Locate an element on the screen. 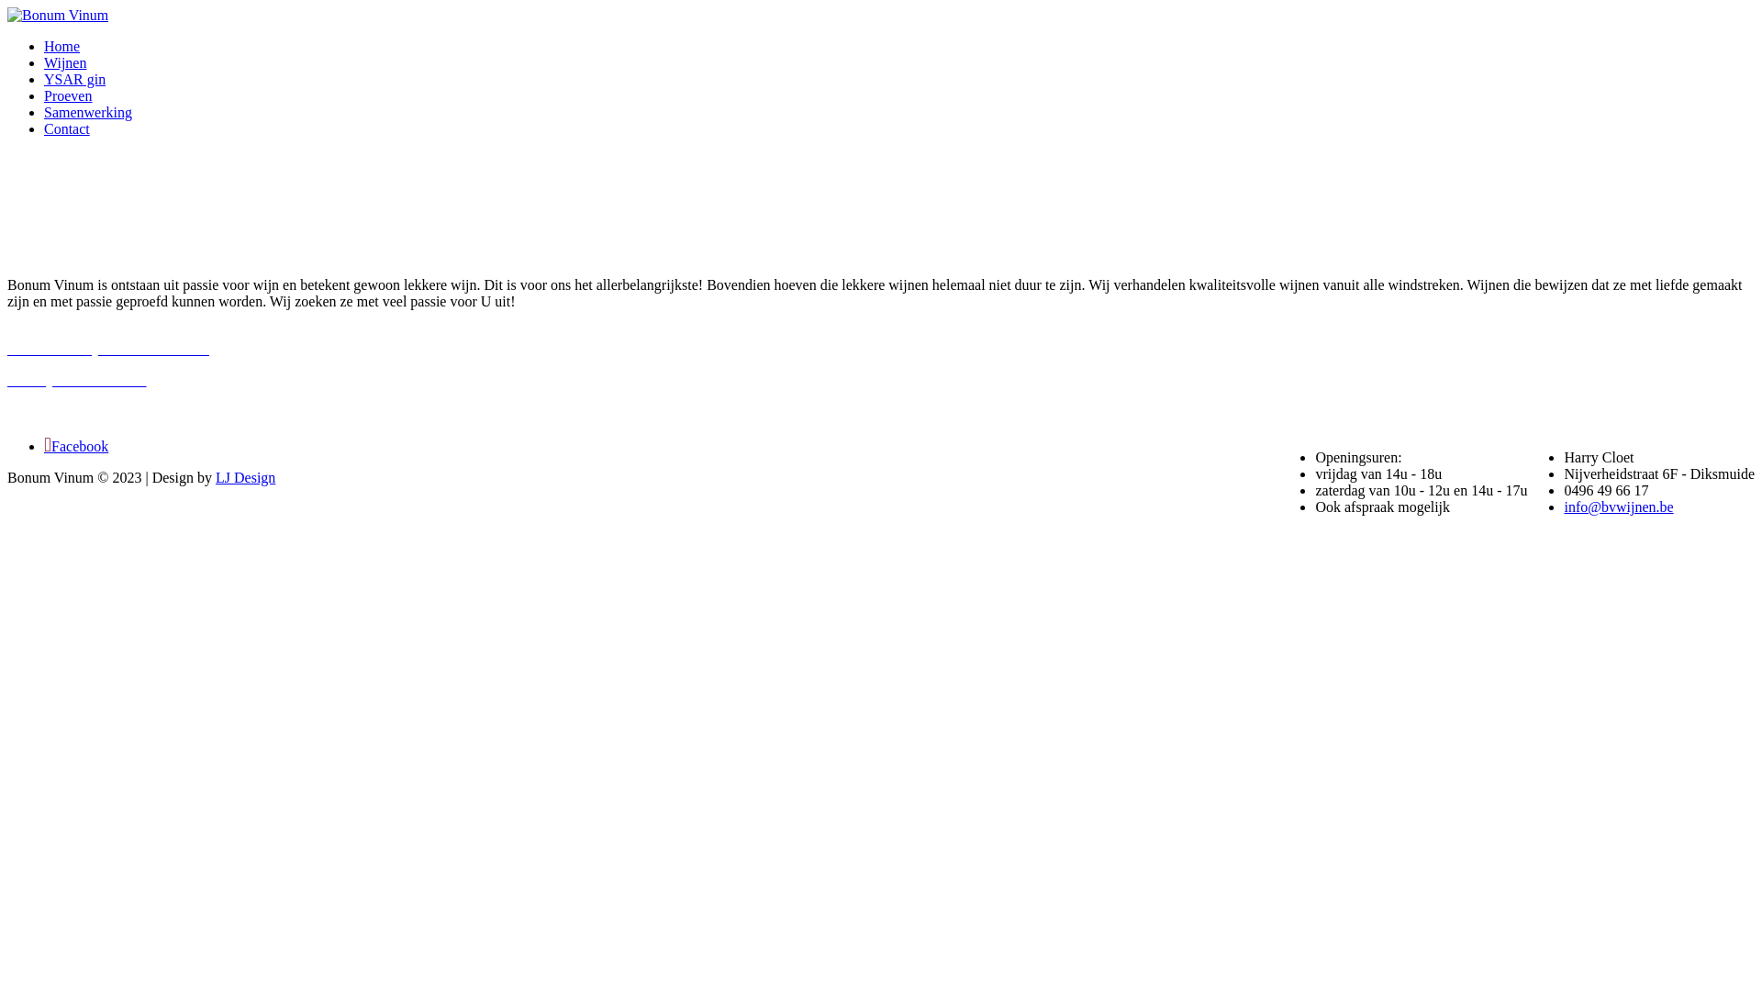 Image resolution: width=1762 pixels, height=991 pixels. wat kunnen wij voor u betekenen? is located at coordinates (108, 349).